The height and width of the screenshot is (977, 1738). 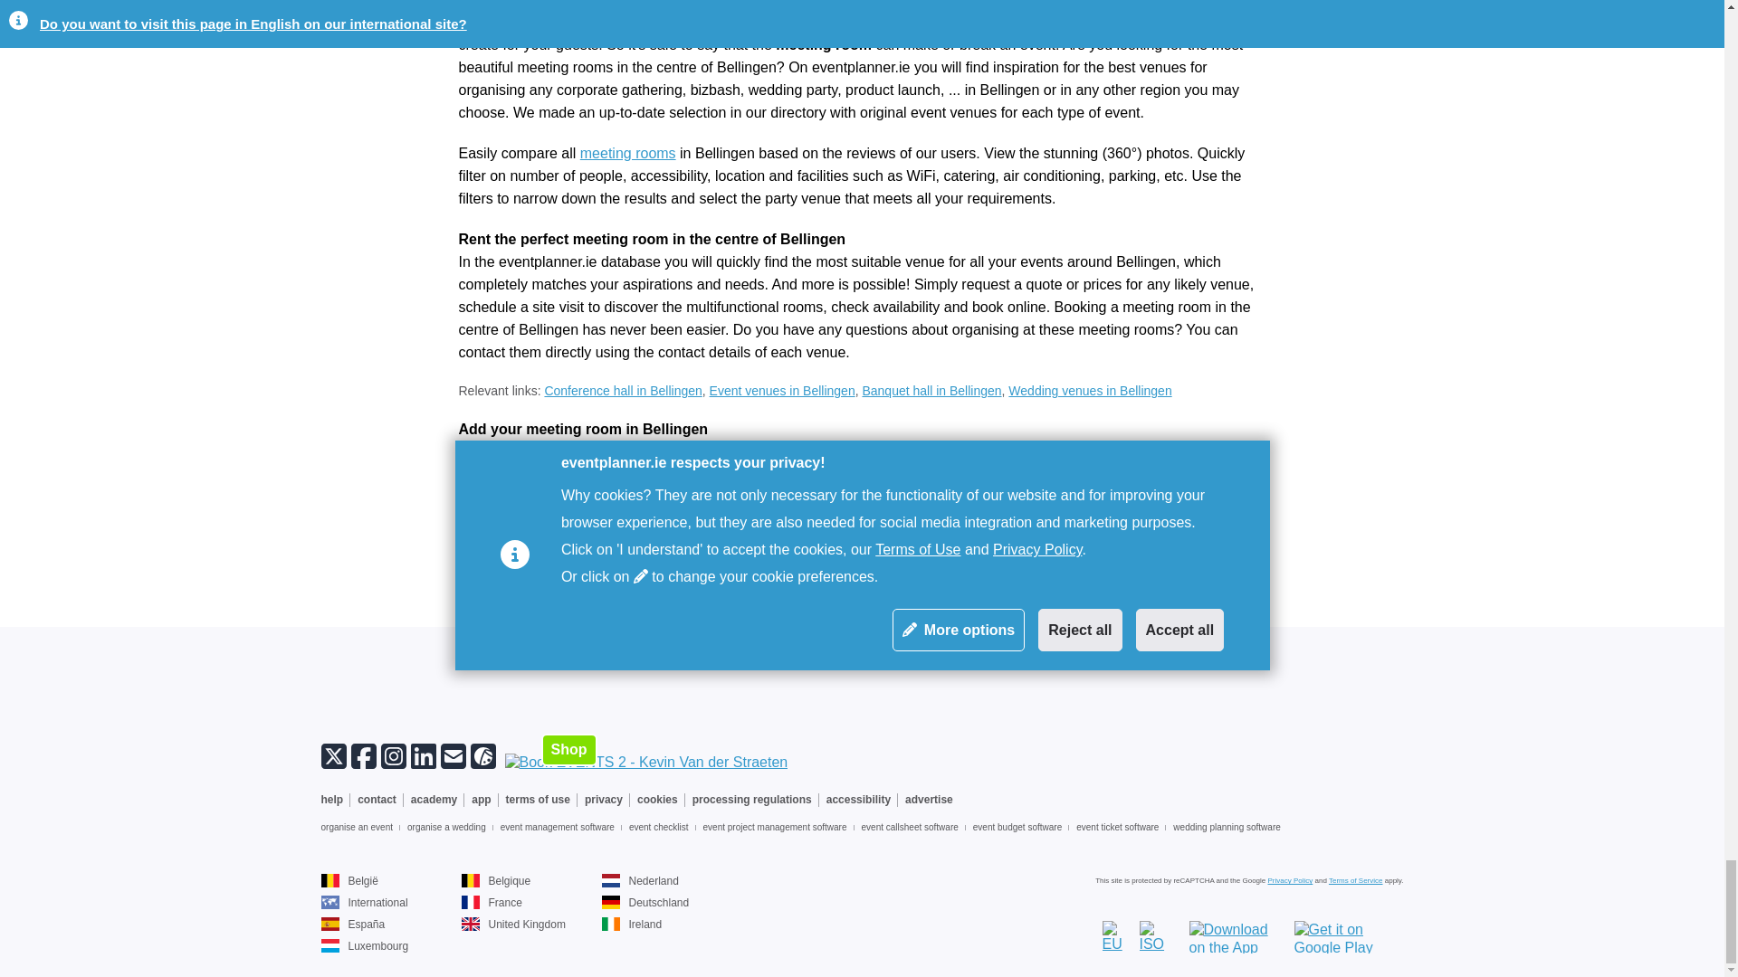 What do you see at coordinates (364, 946) in the screenshot?
I see `eventplanner Luxembourg` at bounding box center [364, 946].